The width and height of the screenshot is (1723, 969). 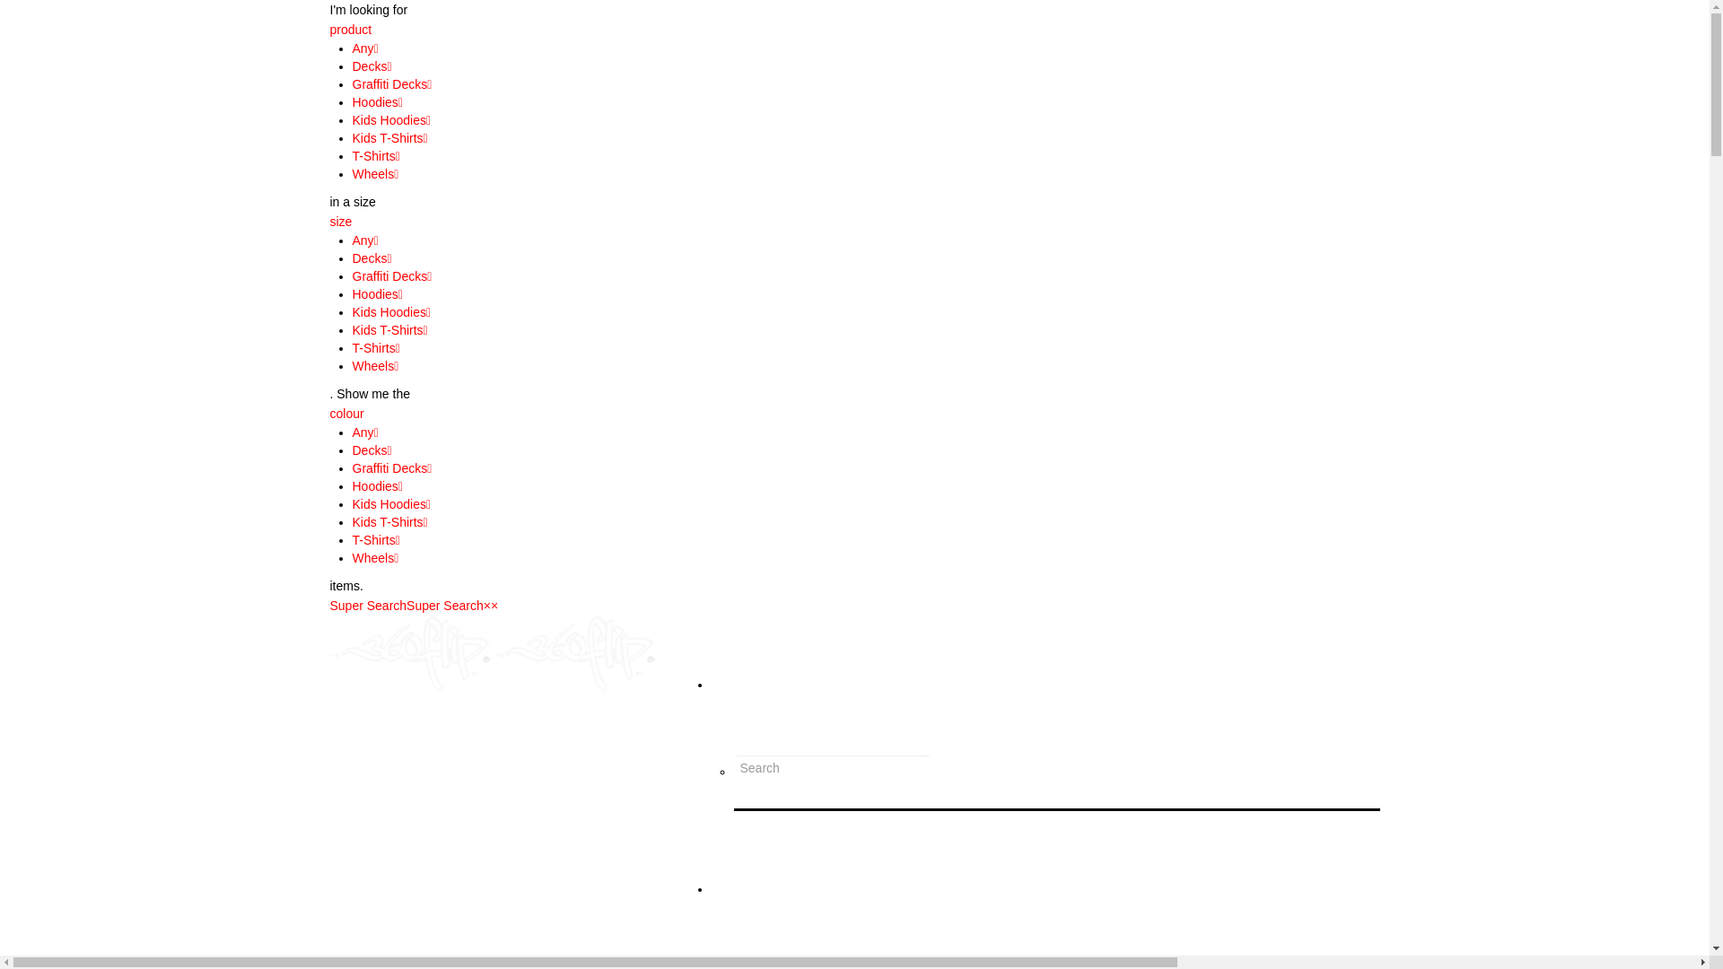 I want to click on Hoodies, so click(x=375, y=294).